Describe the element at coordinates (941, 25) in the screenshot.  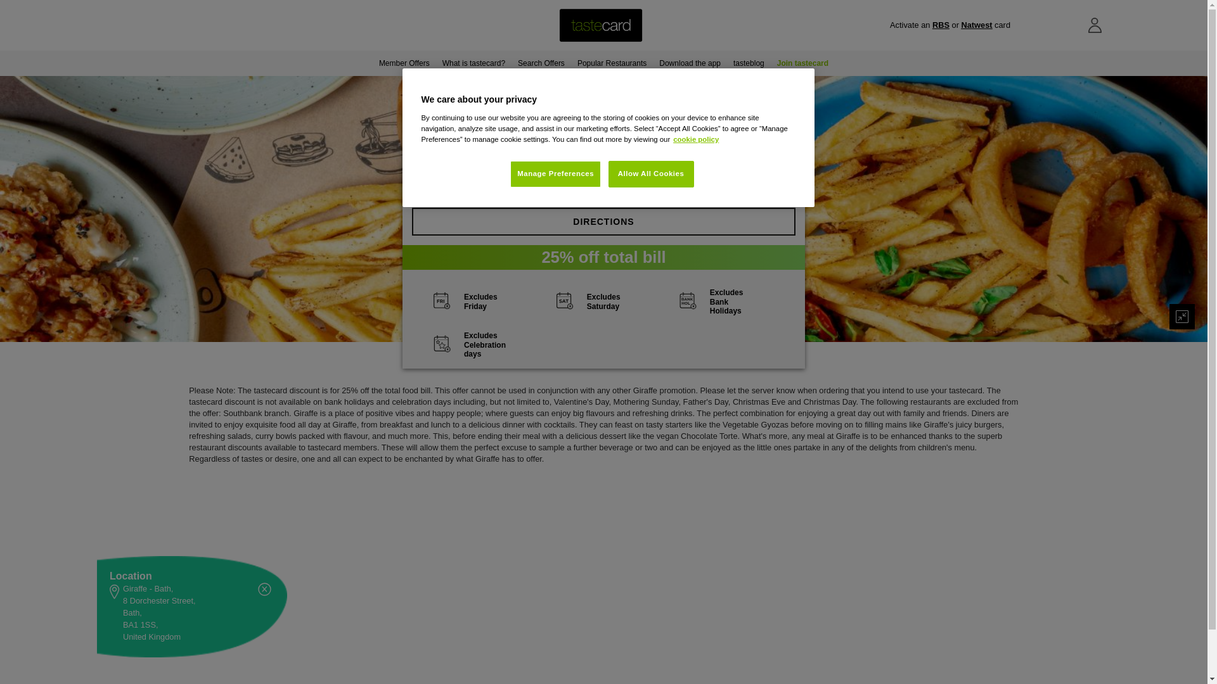
I see `RBS` at that location.